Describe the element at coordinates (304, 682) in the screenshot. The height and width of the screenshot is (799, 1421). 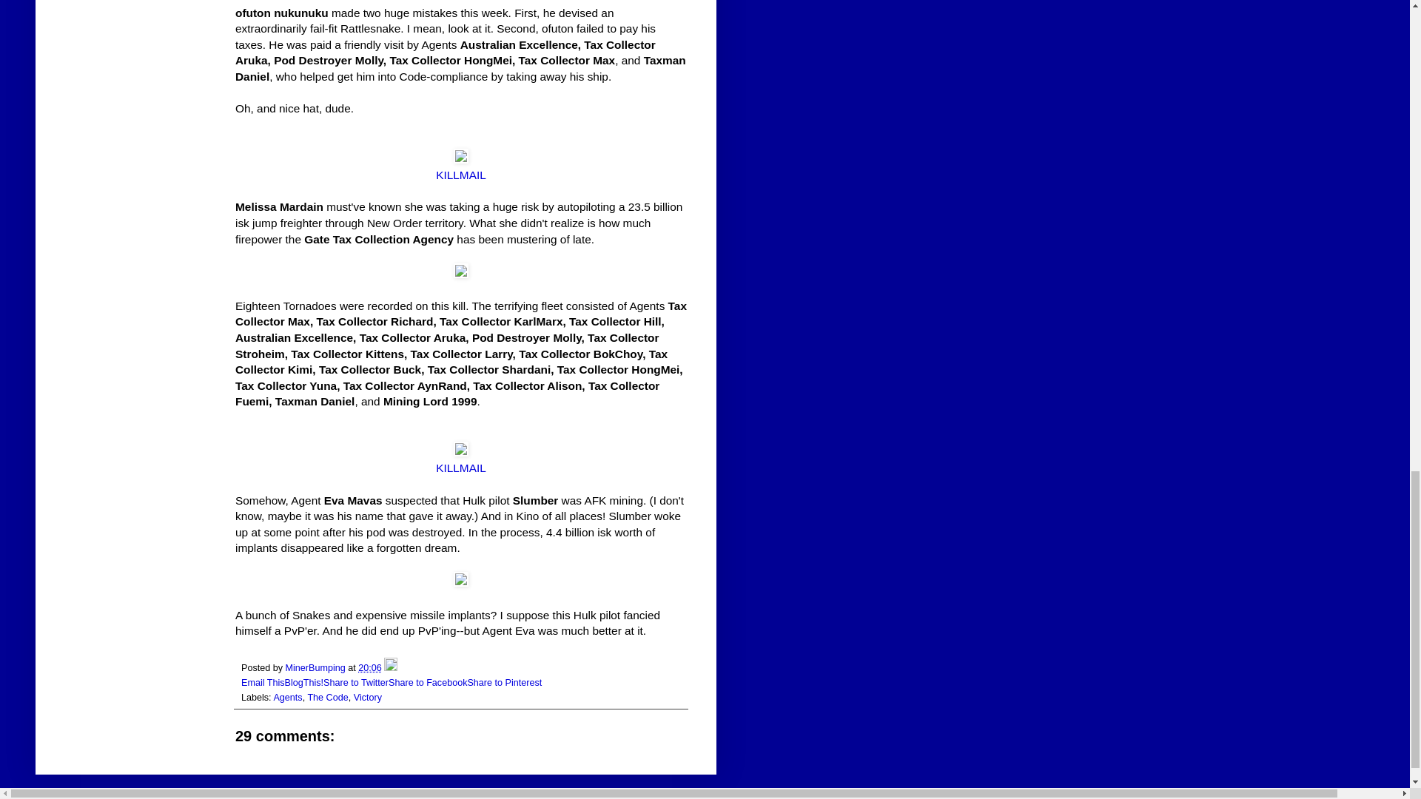
I see `BlogThis!` at that location.